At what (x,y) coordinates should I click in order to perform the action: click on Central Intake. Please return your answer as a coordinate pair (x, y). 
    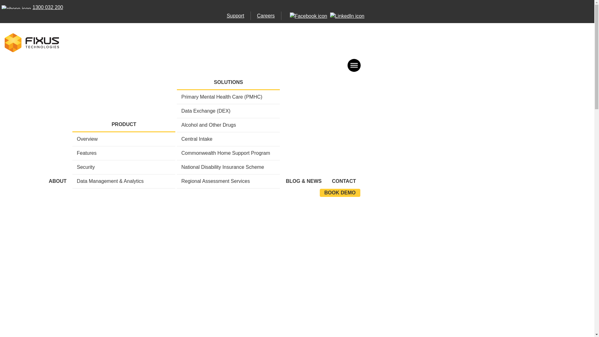
    Looking at the image, I should click on (228, 139).